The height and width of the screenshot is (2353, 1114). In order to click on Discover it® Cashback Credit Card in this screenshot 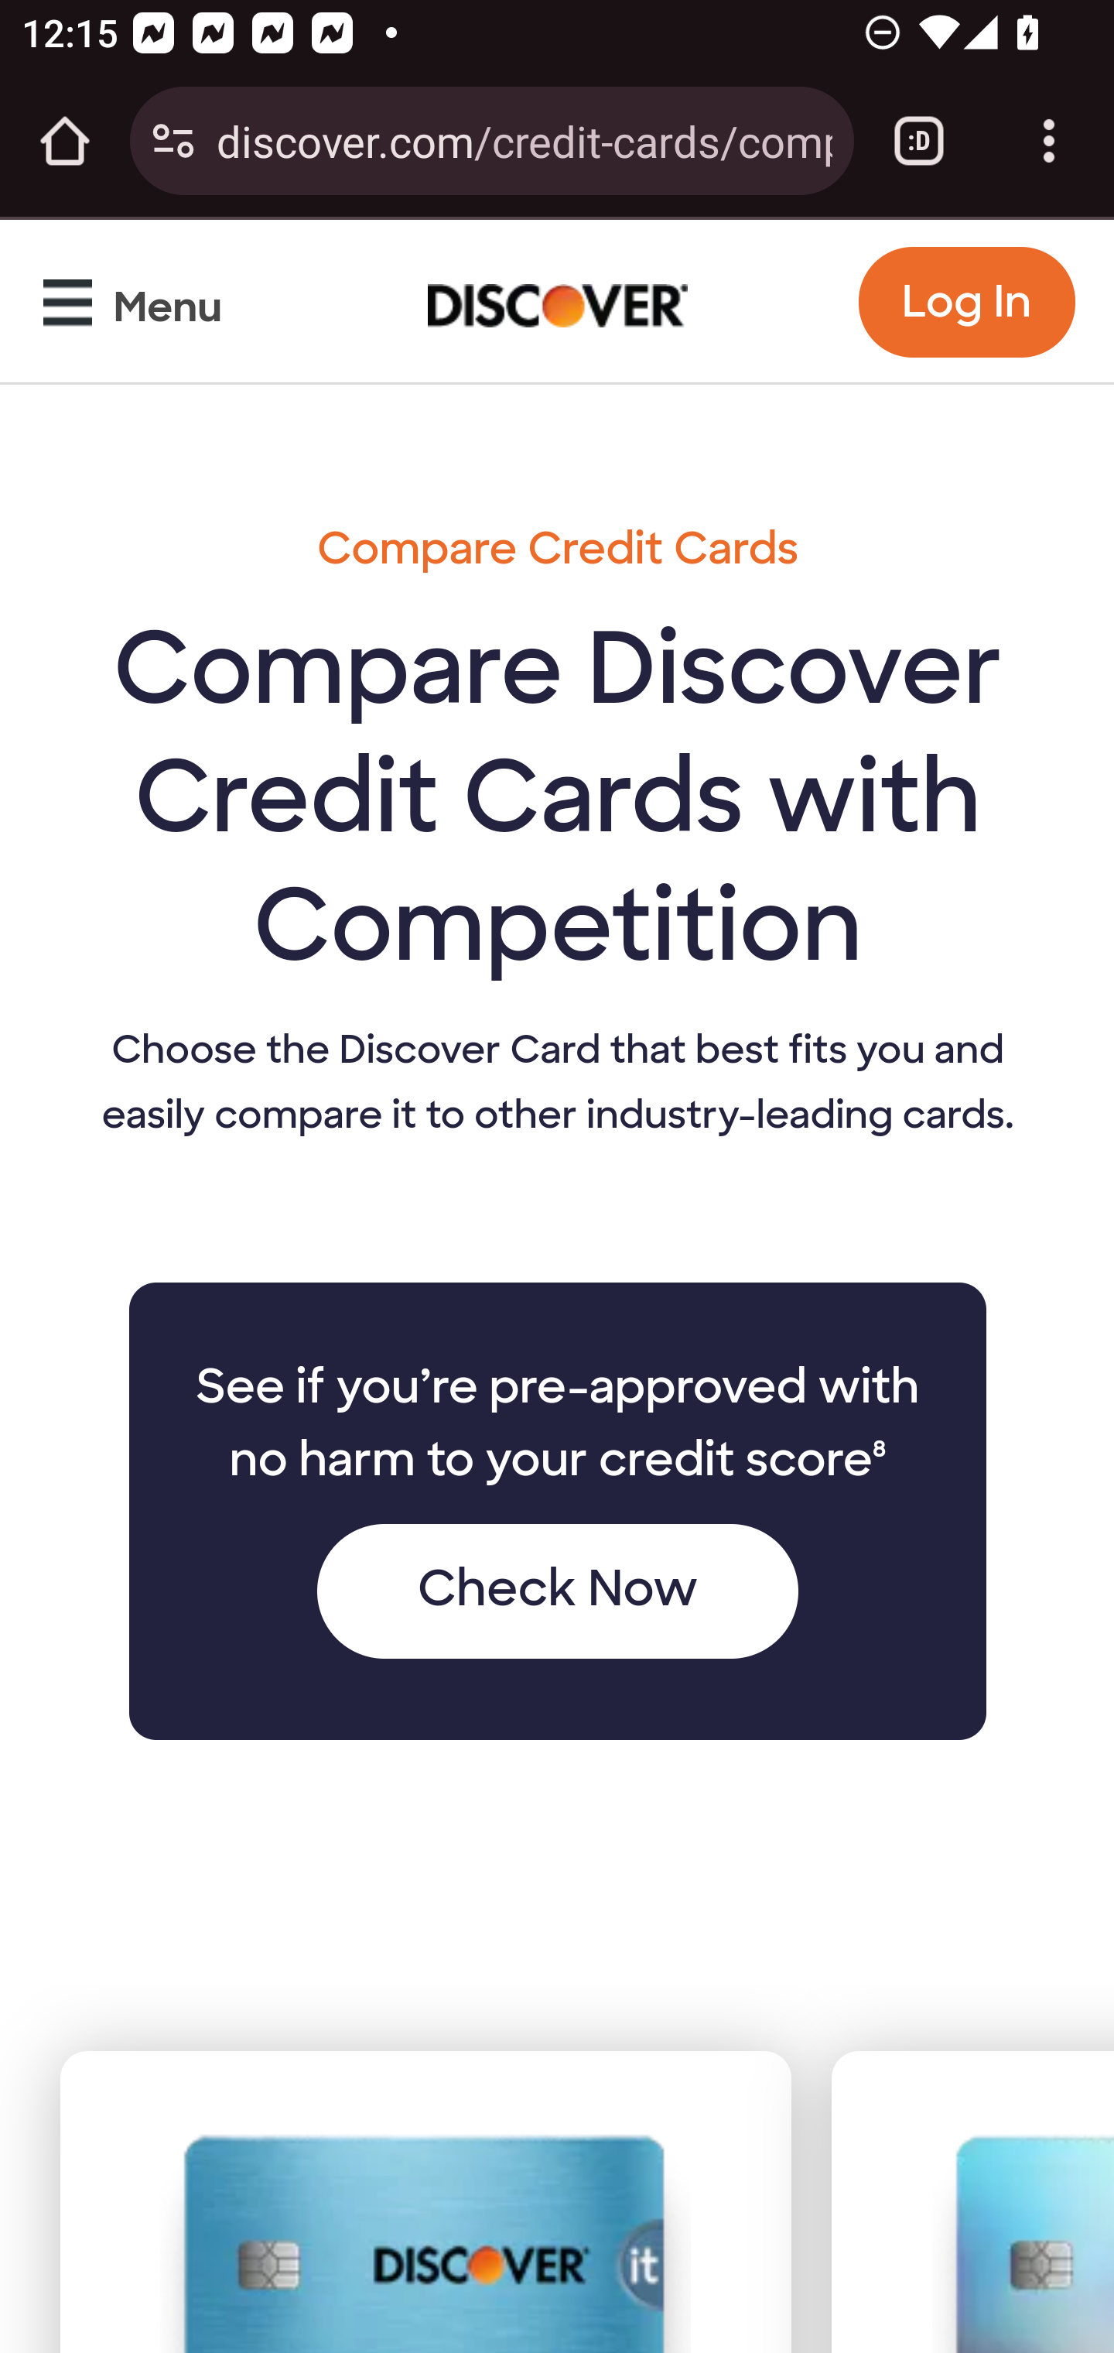, I will do `click(425, 2242)`.